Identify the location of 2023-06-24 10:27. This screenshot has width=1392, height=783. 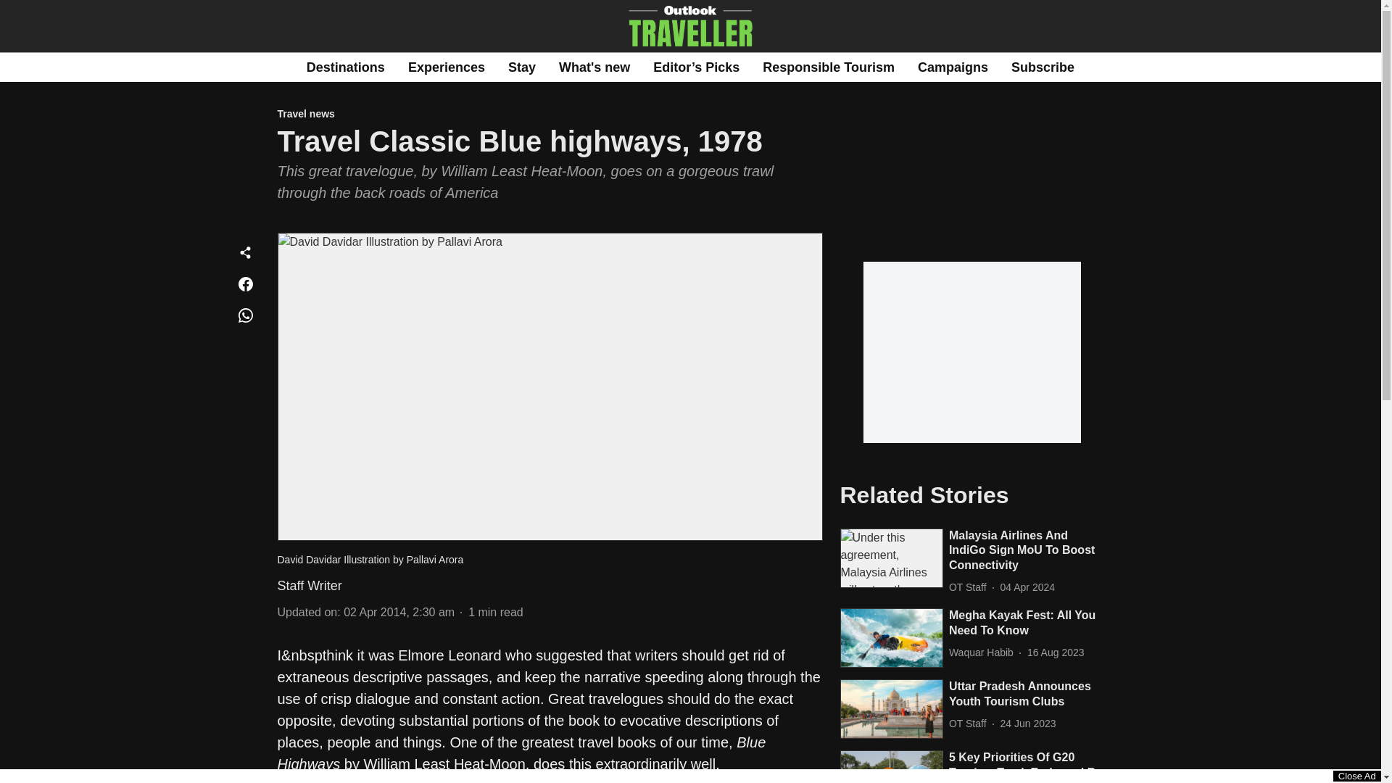
(1028, 724).